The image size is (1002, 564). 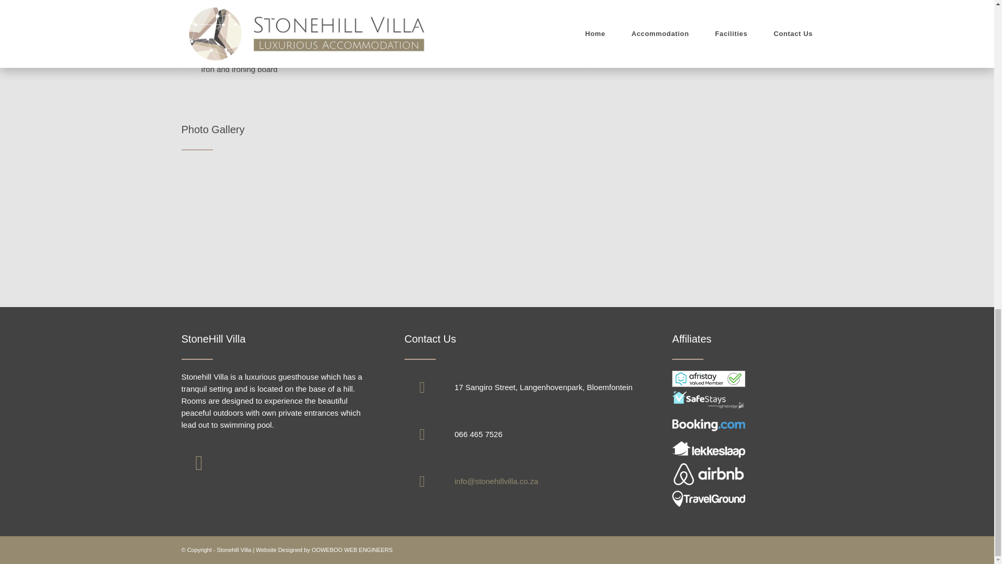 I want to click on affiliates - Lekkeslaap, so click(x=709, y=450).